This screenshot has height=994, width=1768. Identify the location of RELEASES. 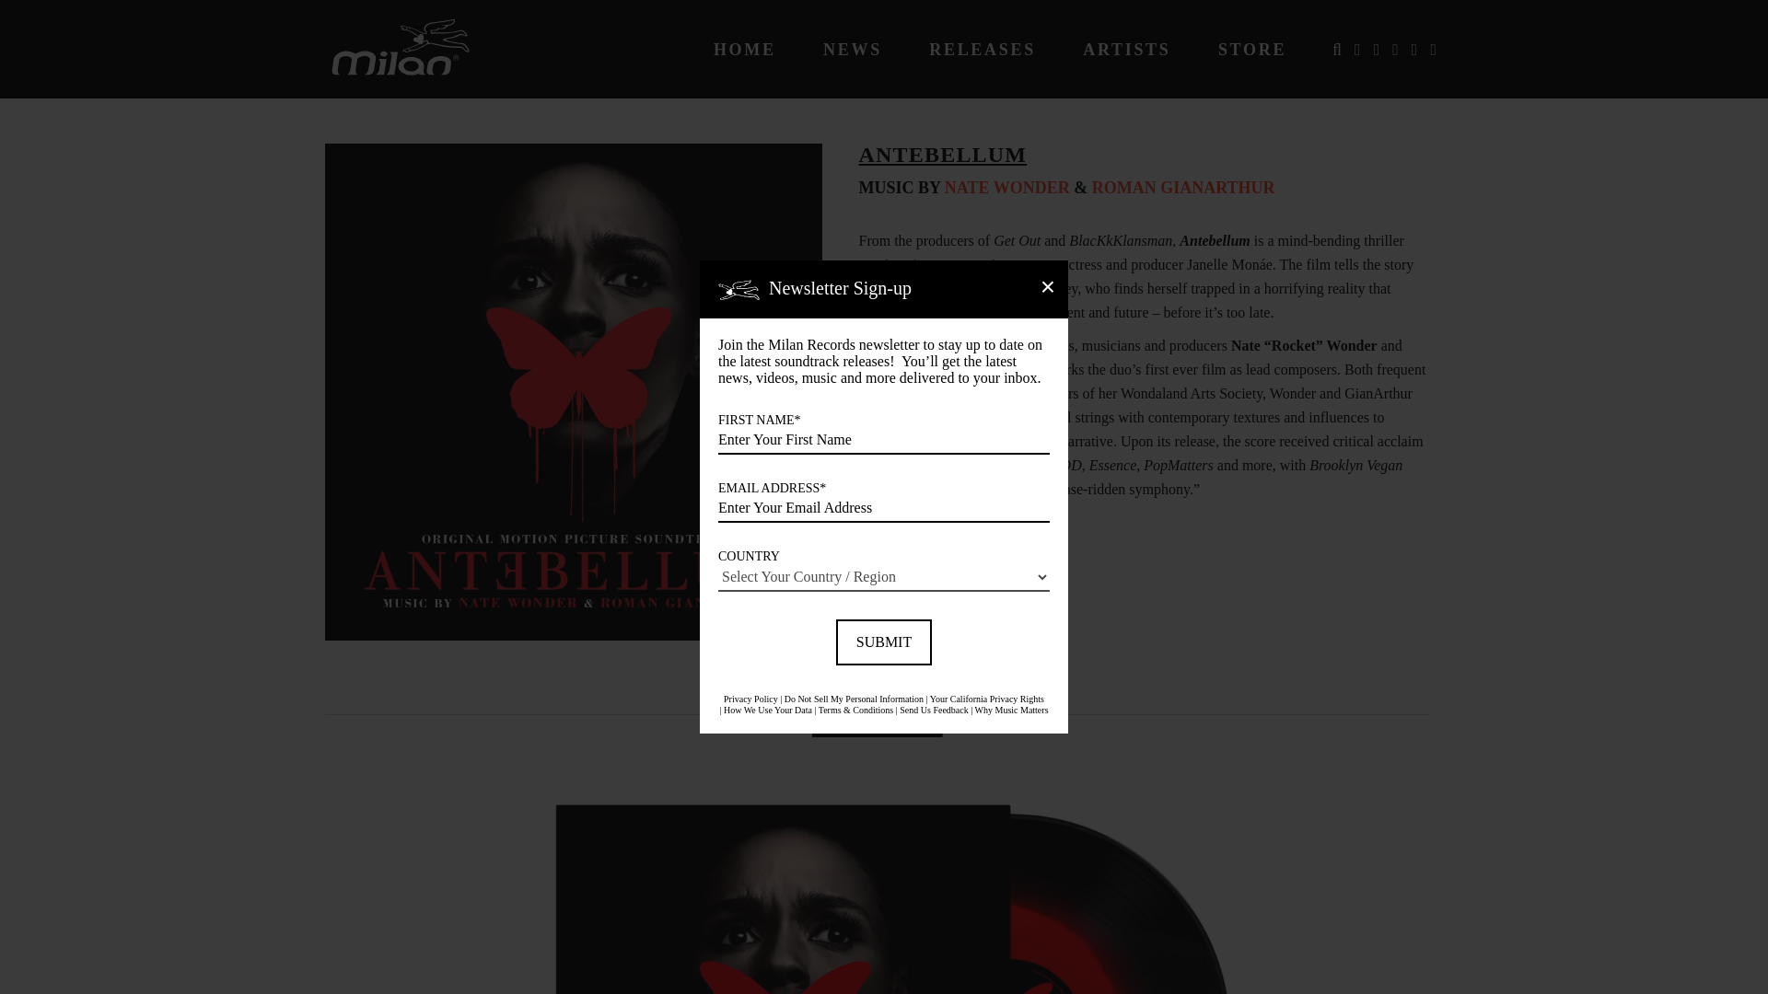
(983, 50).